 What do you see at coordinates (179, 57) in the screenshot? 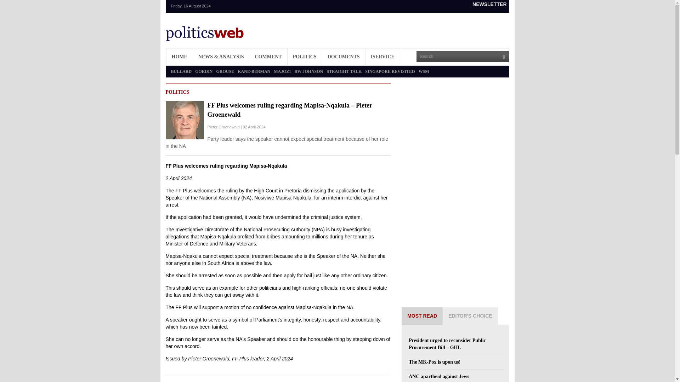
I see `HOME` at bounding box center [179, 57].